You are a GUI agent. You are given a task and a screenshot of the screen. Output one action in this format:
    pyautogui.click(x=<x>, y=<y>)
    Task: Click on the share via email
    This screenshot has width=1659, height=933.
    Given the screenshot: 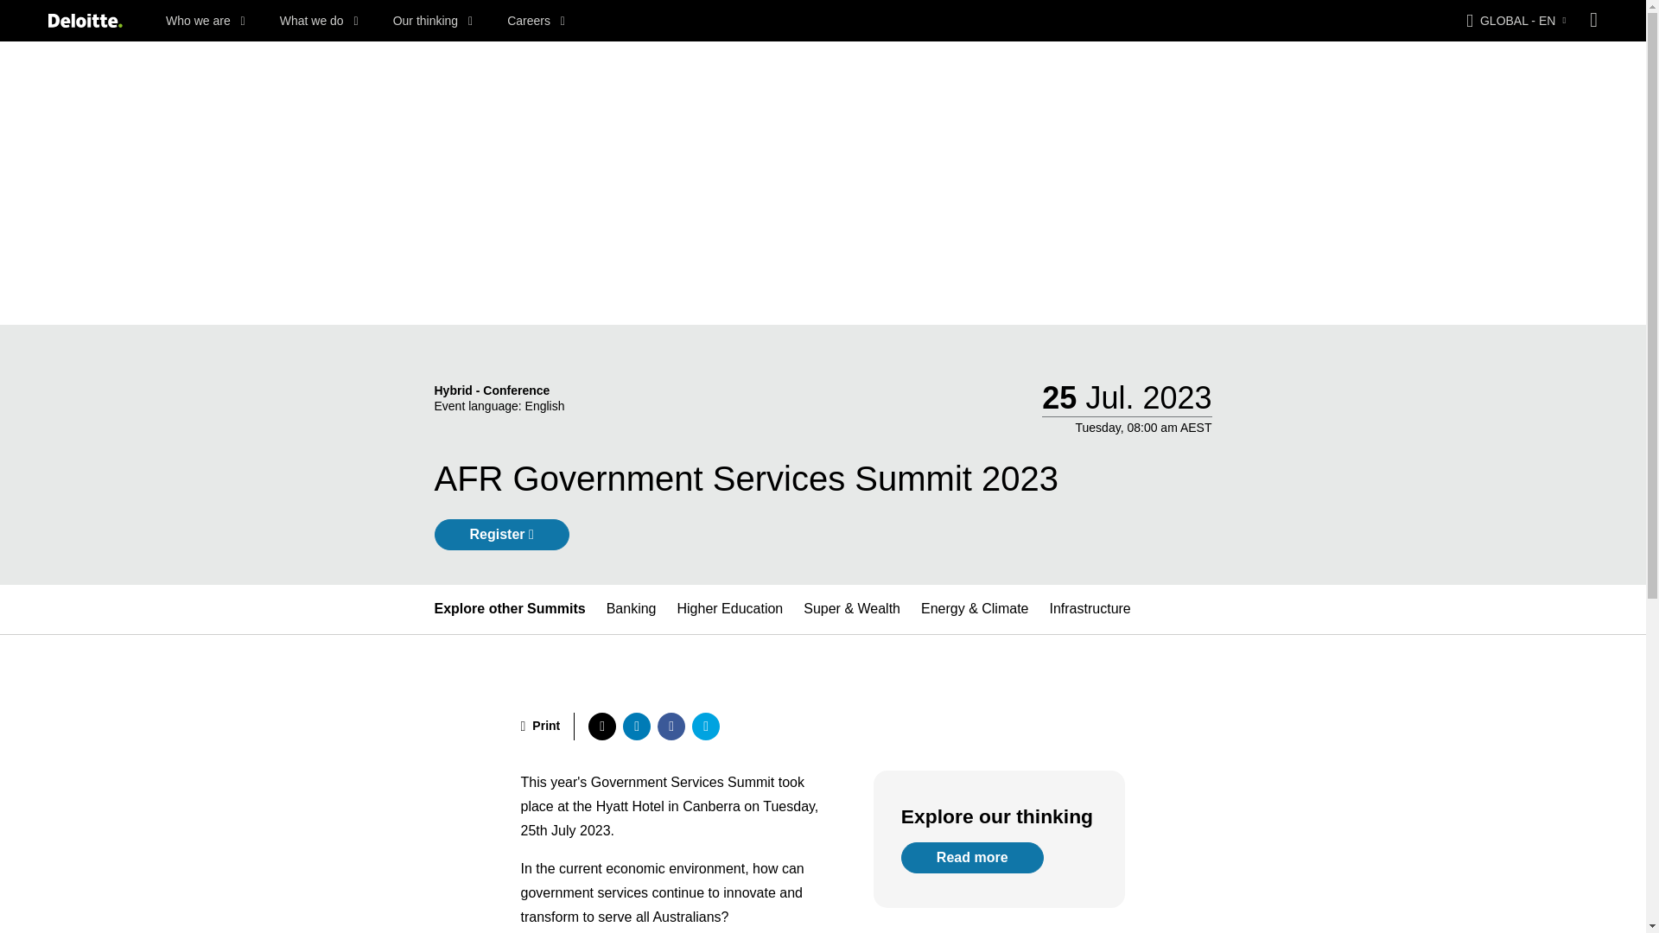 What is the action you would take?
    pyautogui.click(x=705, y=726)
    